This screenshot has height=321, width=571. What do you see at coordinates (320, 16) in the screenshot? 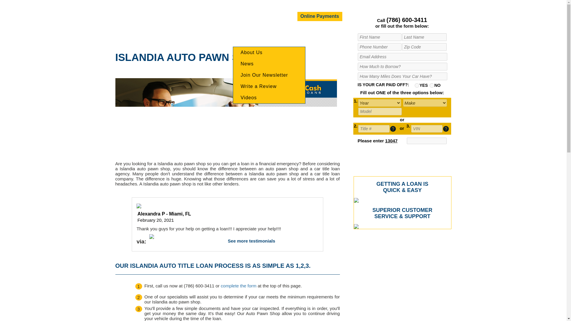
I see `Online Payments` at bounding box center [320, 16].